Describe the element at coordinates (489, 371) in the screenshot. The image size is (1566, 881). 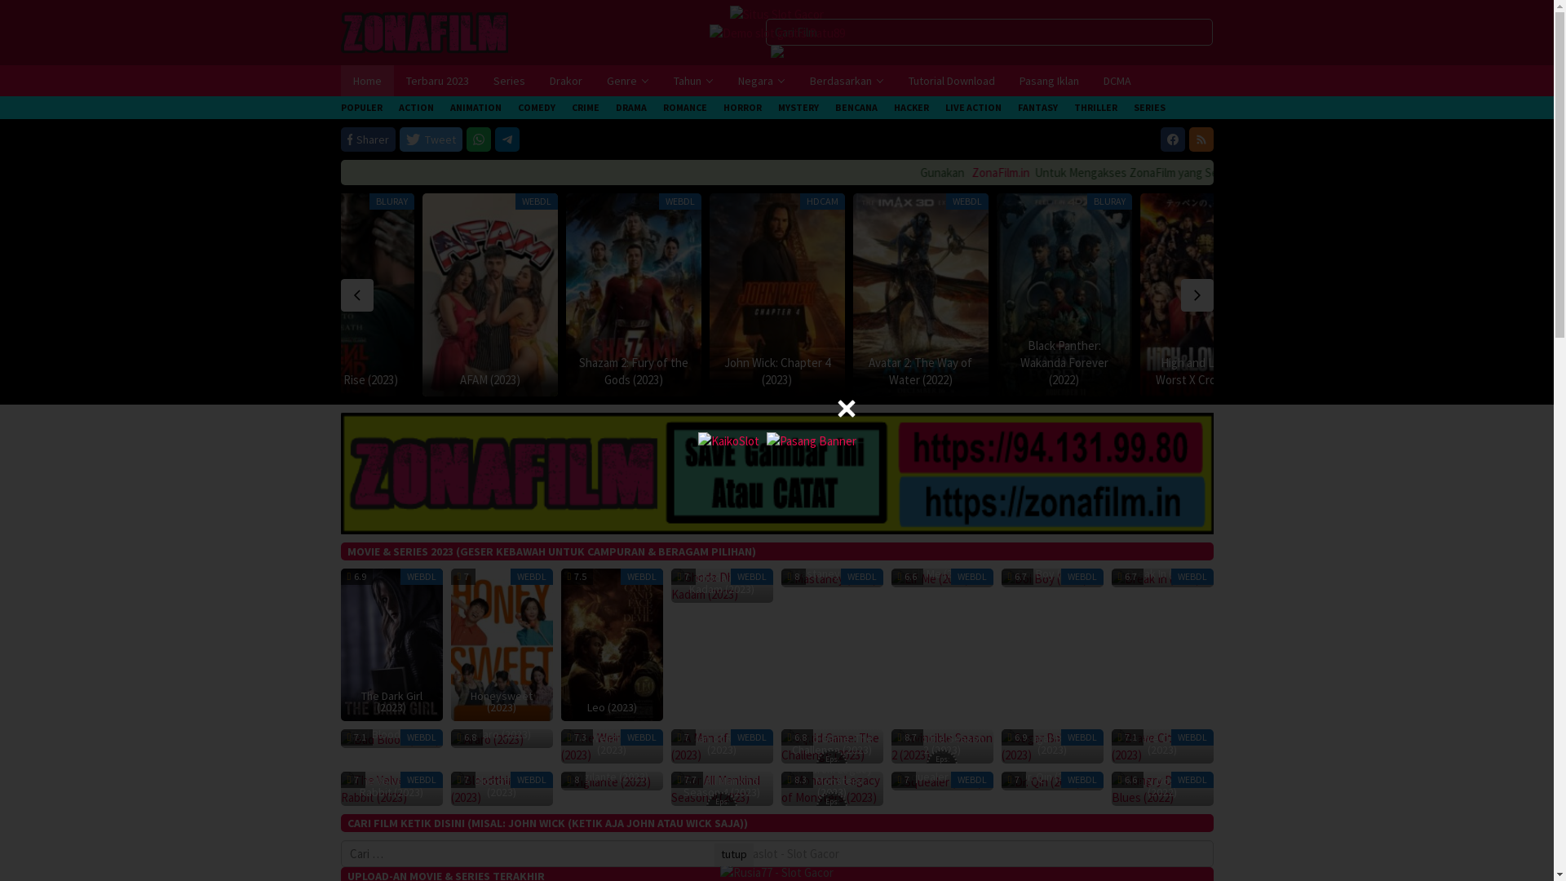
I see `One Piece Live Action (2023)` at that location.